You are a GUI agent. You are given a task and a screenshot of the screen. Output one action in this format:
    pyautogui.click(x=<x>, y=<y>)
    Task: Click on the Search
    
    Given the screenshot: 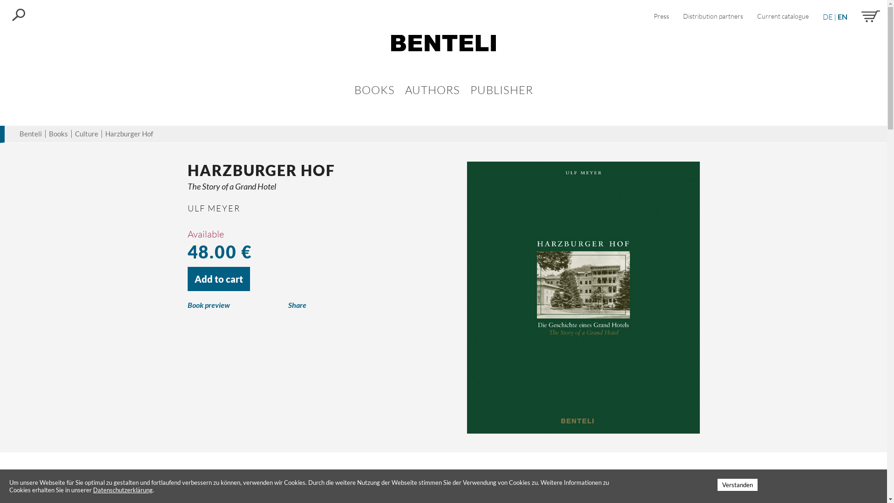 What is the action you would take?
    pyautogui.click(x=19, y=14)
    